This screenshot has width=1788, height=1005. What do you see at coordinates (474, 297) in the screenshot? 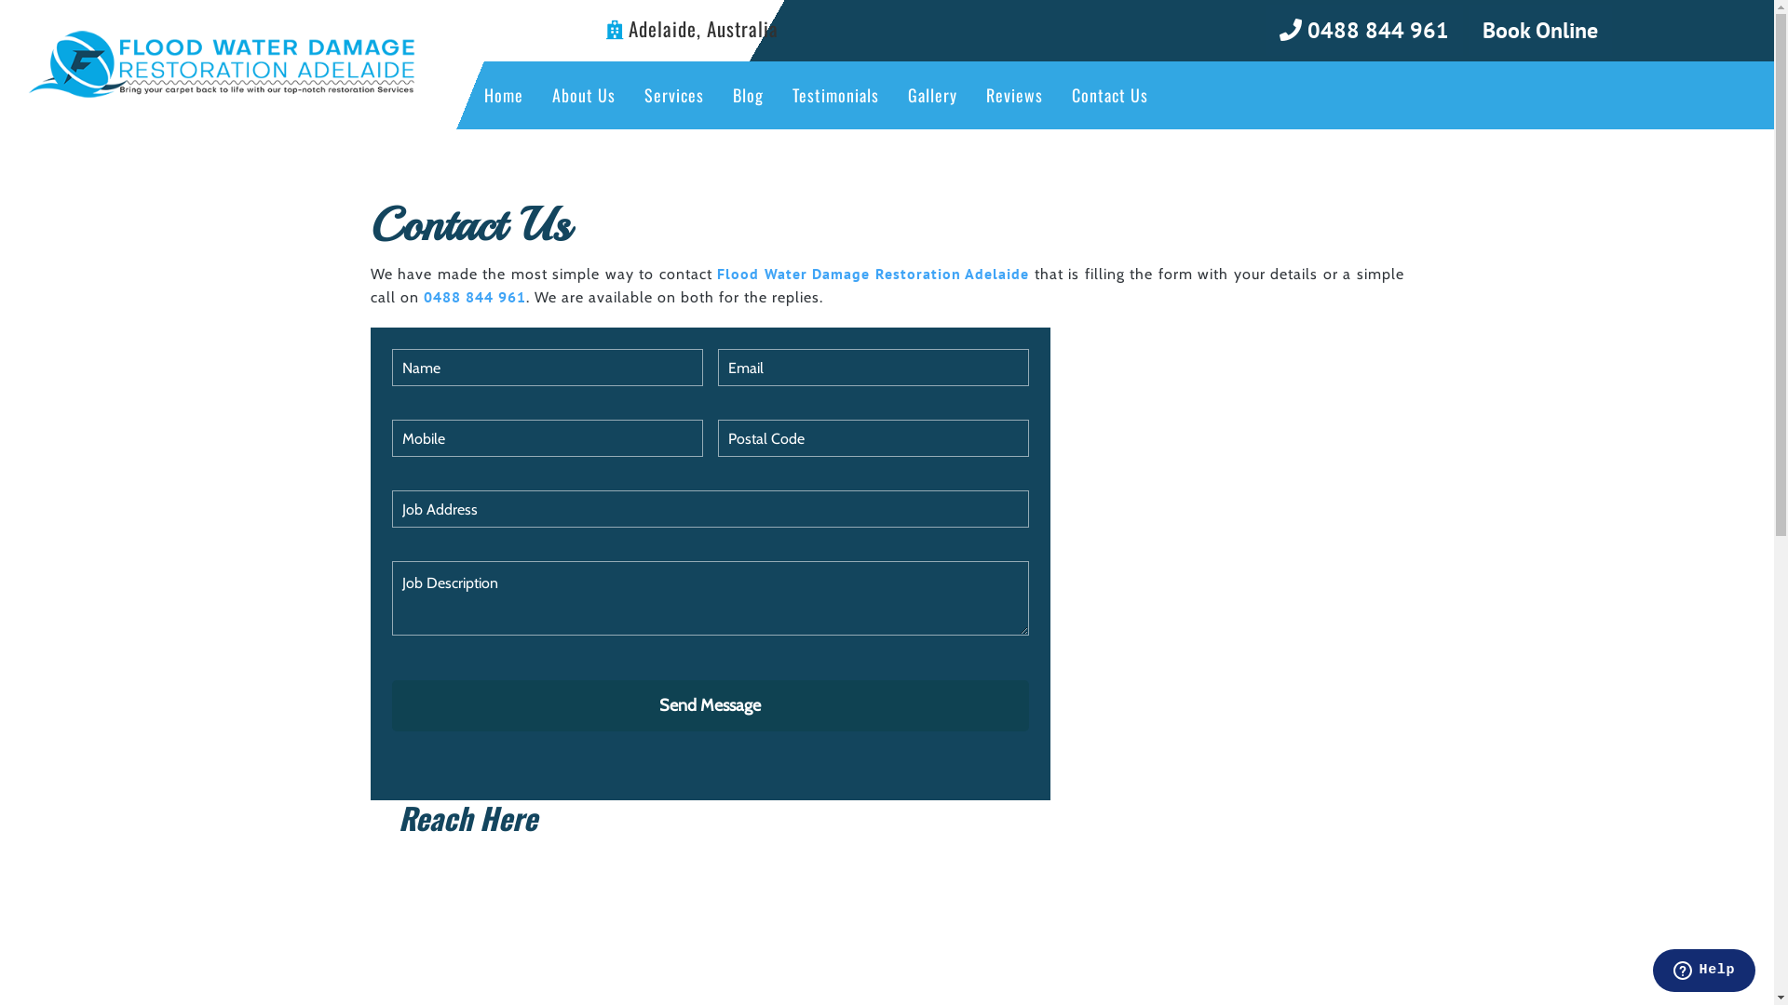
I see `0488 844 961` at bounding box center [474, 297].